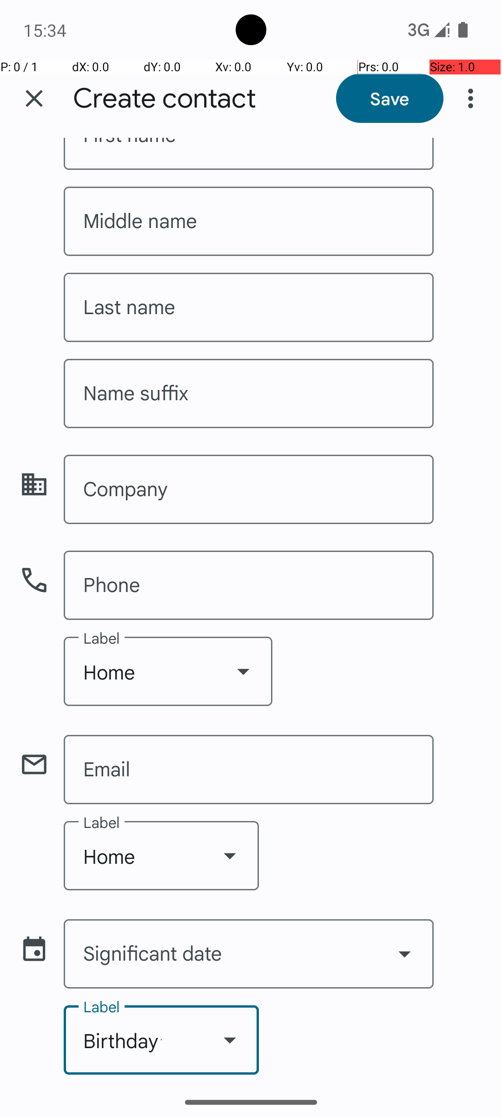 The image size is (502, 1117). What do you see at coordinates (249, 307) in the screenshot?
I see `Last name` at bounding box center [249, 307].